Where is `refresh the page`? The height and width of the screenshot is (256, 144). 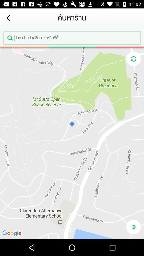 refresh the page is located at coordinates (133, 59).